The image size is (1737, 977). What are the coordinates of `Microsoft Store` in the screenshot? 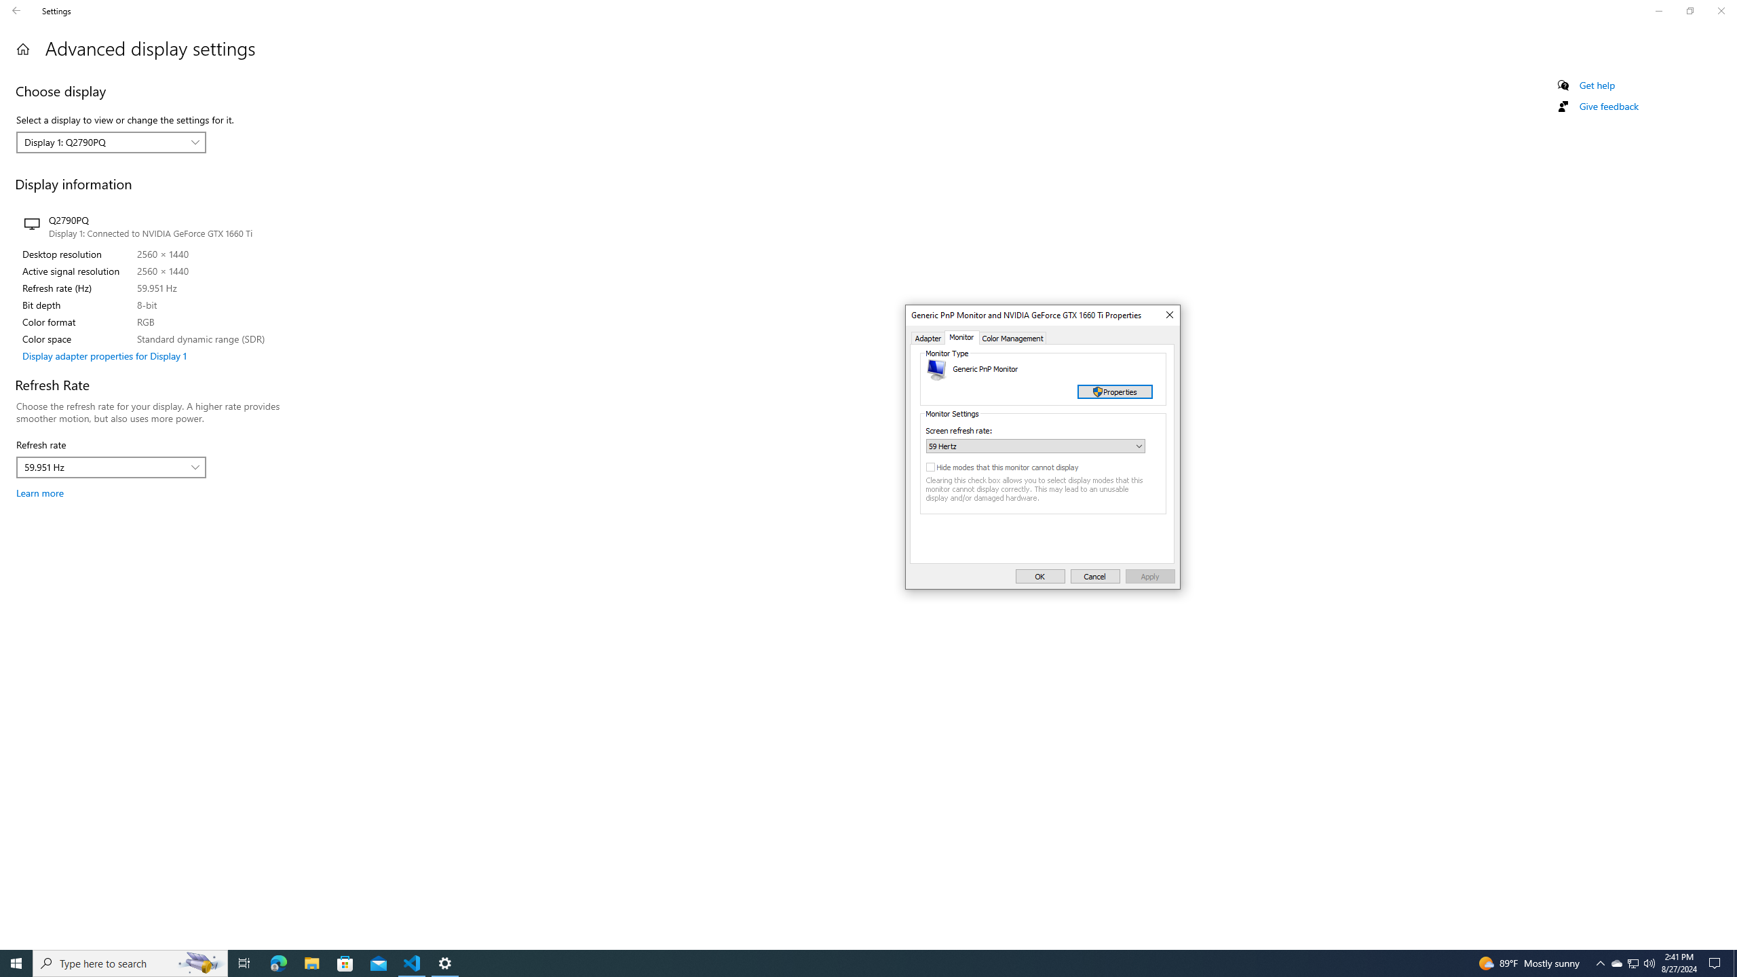 It's located at (311, 963).